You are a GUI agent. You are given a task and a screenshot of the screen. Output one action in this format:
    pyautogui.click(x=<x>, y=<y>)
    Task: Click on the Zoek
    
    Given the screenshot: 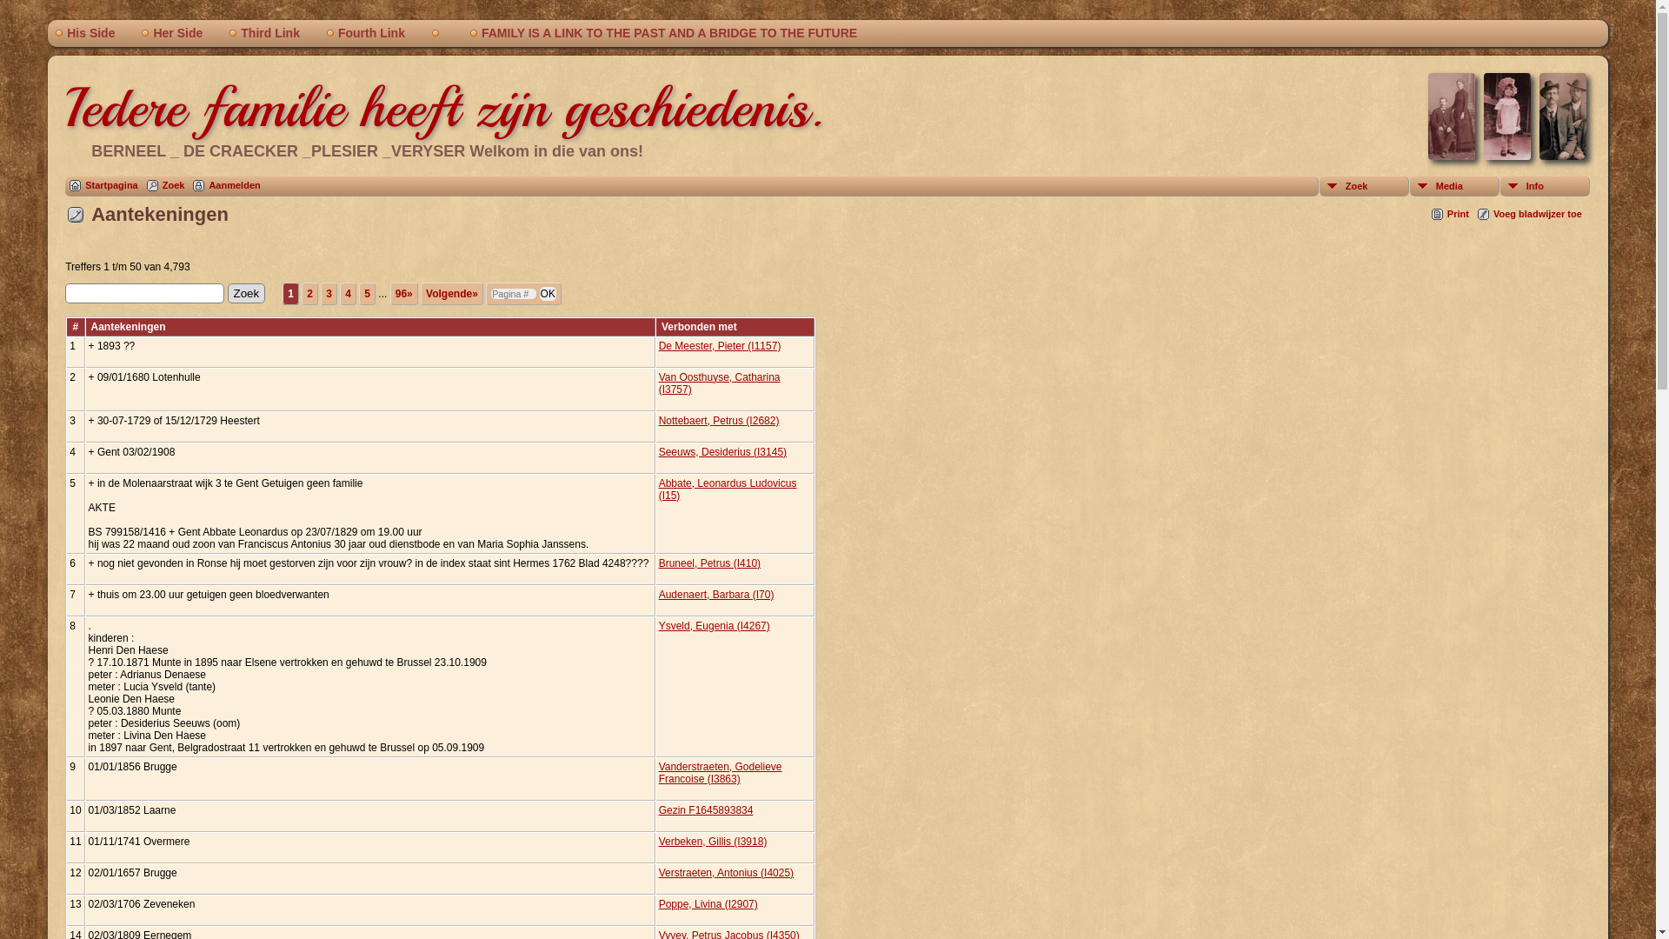 What is the action you would take?
    pyautogui.click(x=1365, y=186)
    